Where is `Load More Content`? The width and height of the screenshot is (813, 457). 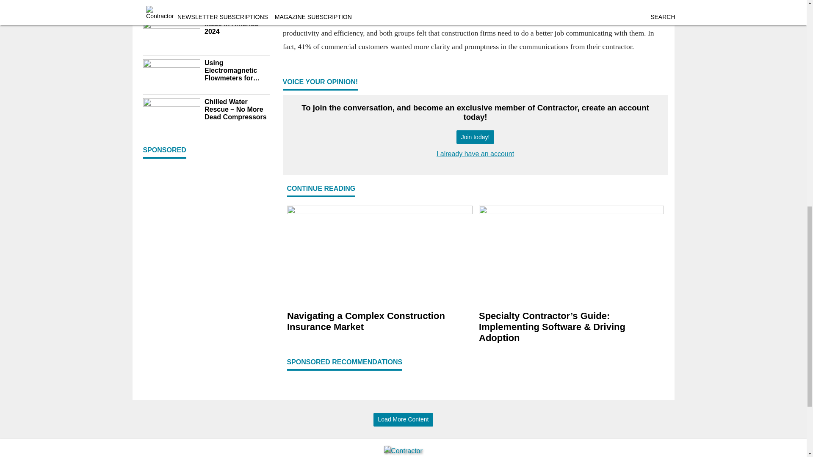 Load More Content is located at coordinates (403, 420).